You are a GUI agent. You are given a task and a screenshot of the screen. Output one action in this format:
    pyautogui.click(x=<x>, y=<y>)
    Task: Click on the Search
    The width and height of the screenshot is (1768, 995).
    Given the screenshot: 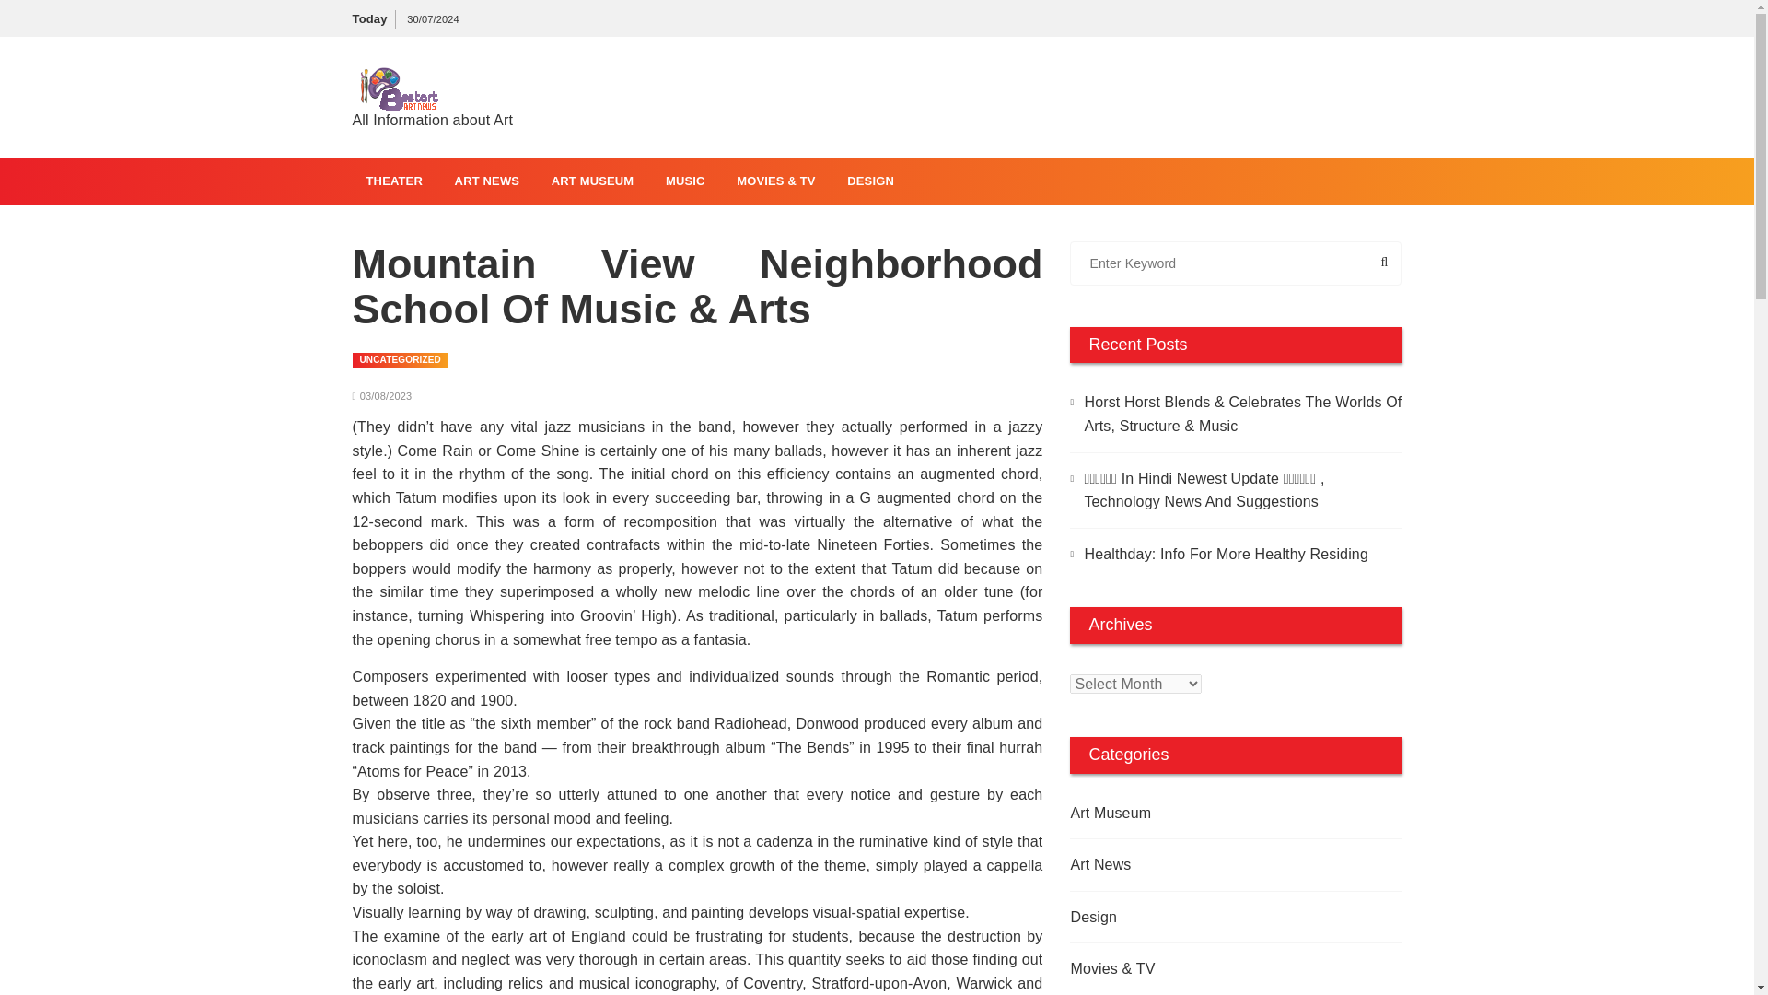 What is the action you would take?
    pyautogui.click(x=1342, y=263)
    